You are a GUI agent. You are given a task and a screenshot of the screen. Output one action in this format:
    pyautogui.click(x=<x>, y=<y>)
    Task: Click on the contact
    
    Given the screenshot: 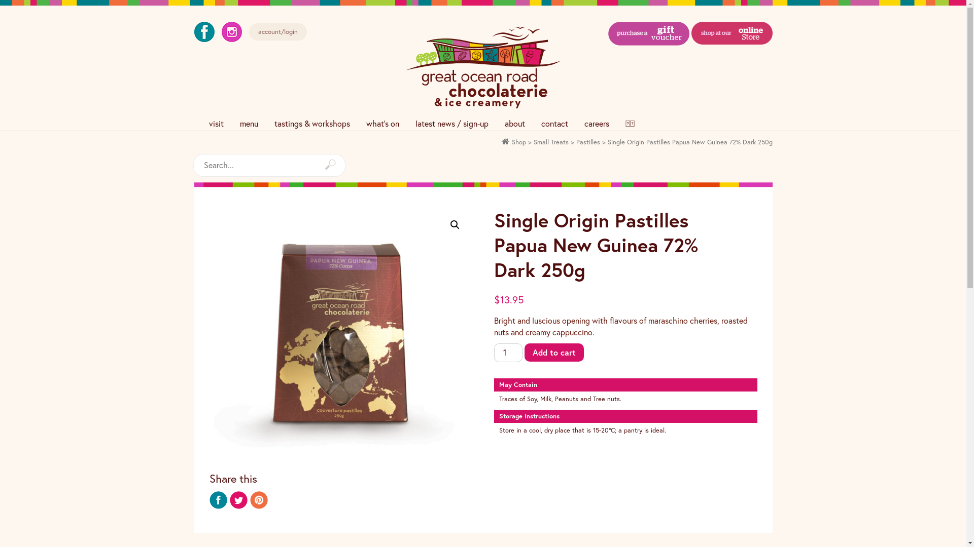 What is the action you would take?
    pyautogui.click(x=554, y=124)
    